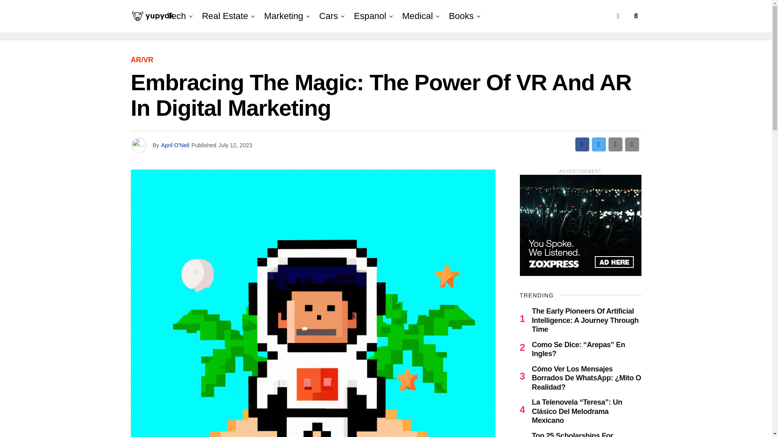 The width and height of the screenshot is (778, 437). Describe the element at coordinates (224, 16) in the screenshot. I see `Real Estate` at that location.